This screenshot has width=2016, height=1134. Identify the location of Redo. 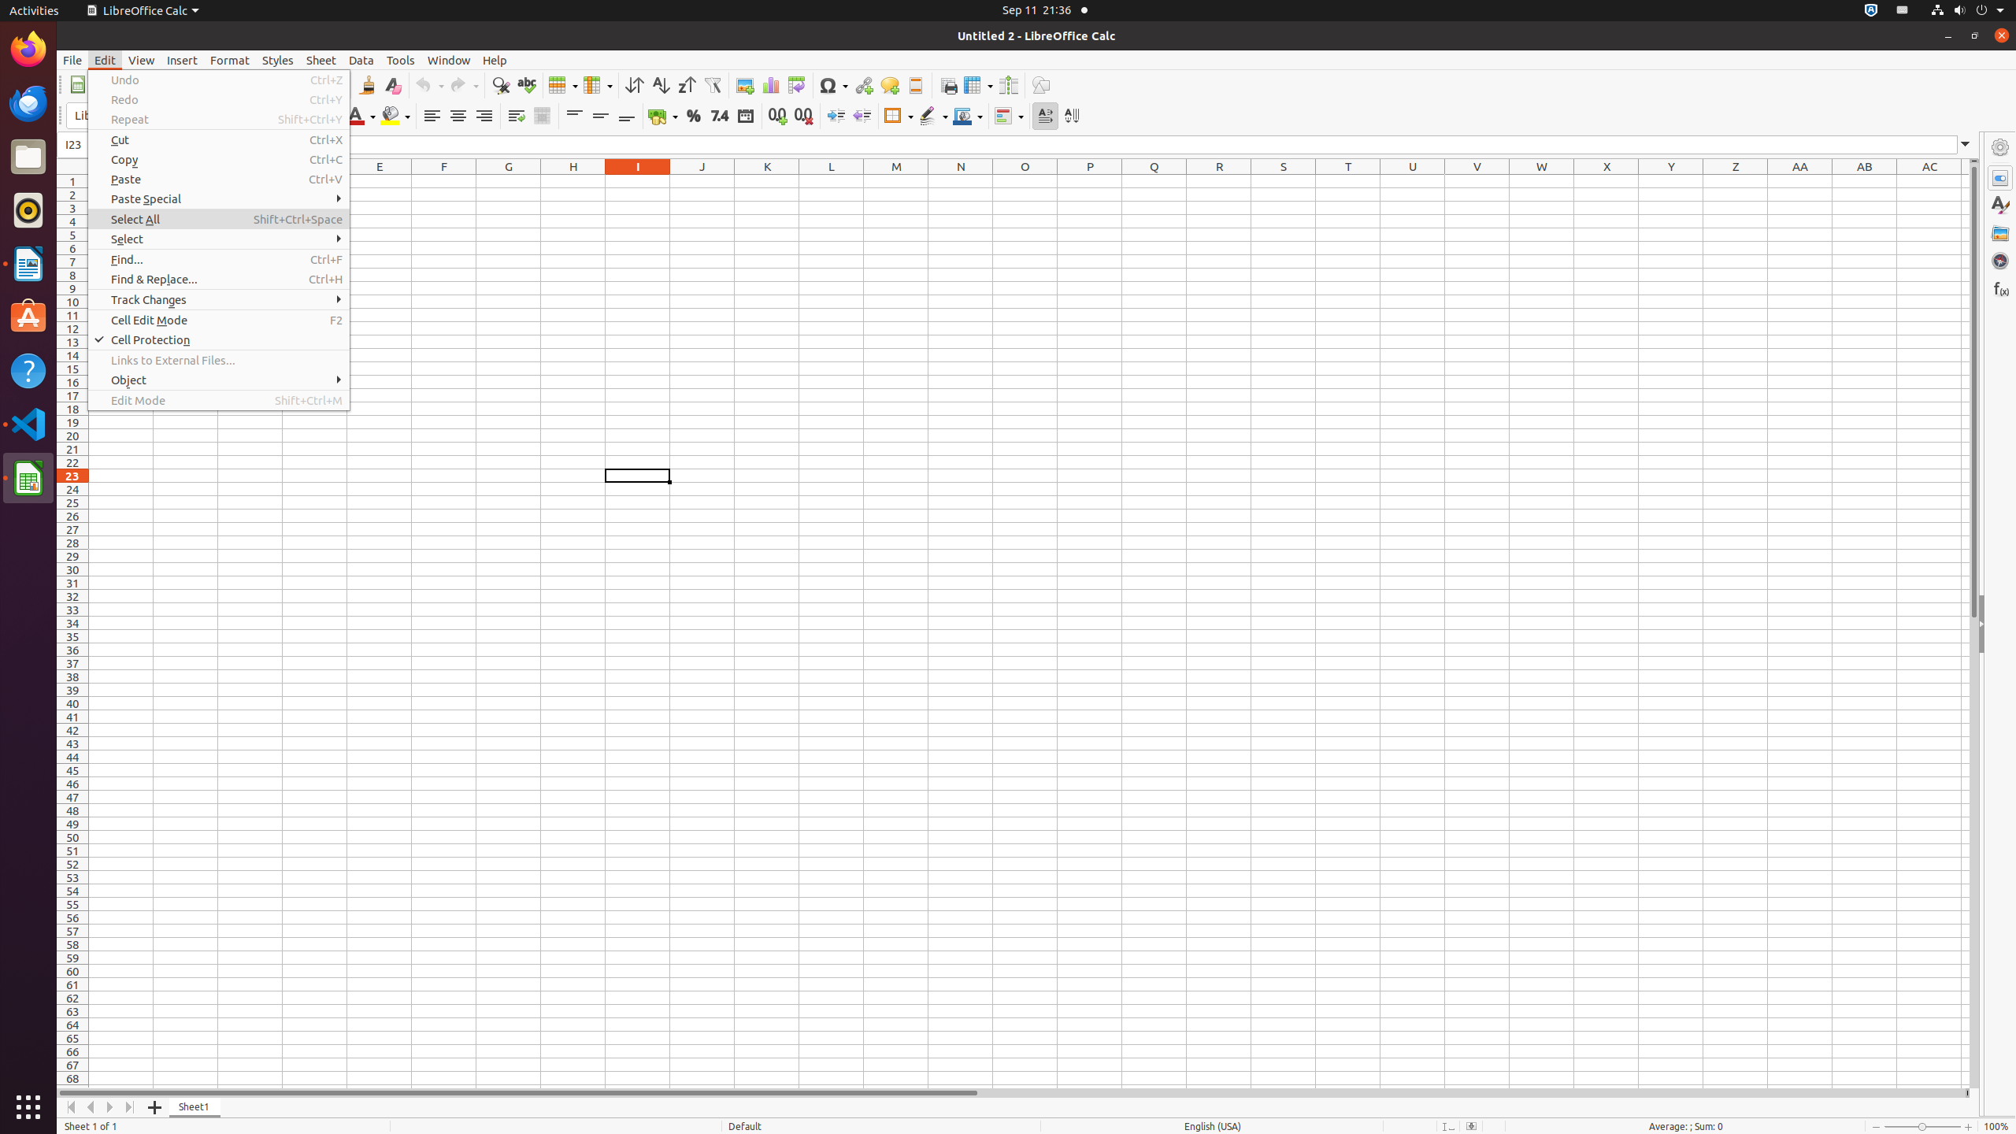
(219, 99).